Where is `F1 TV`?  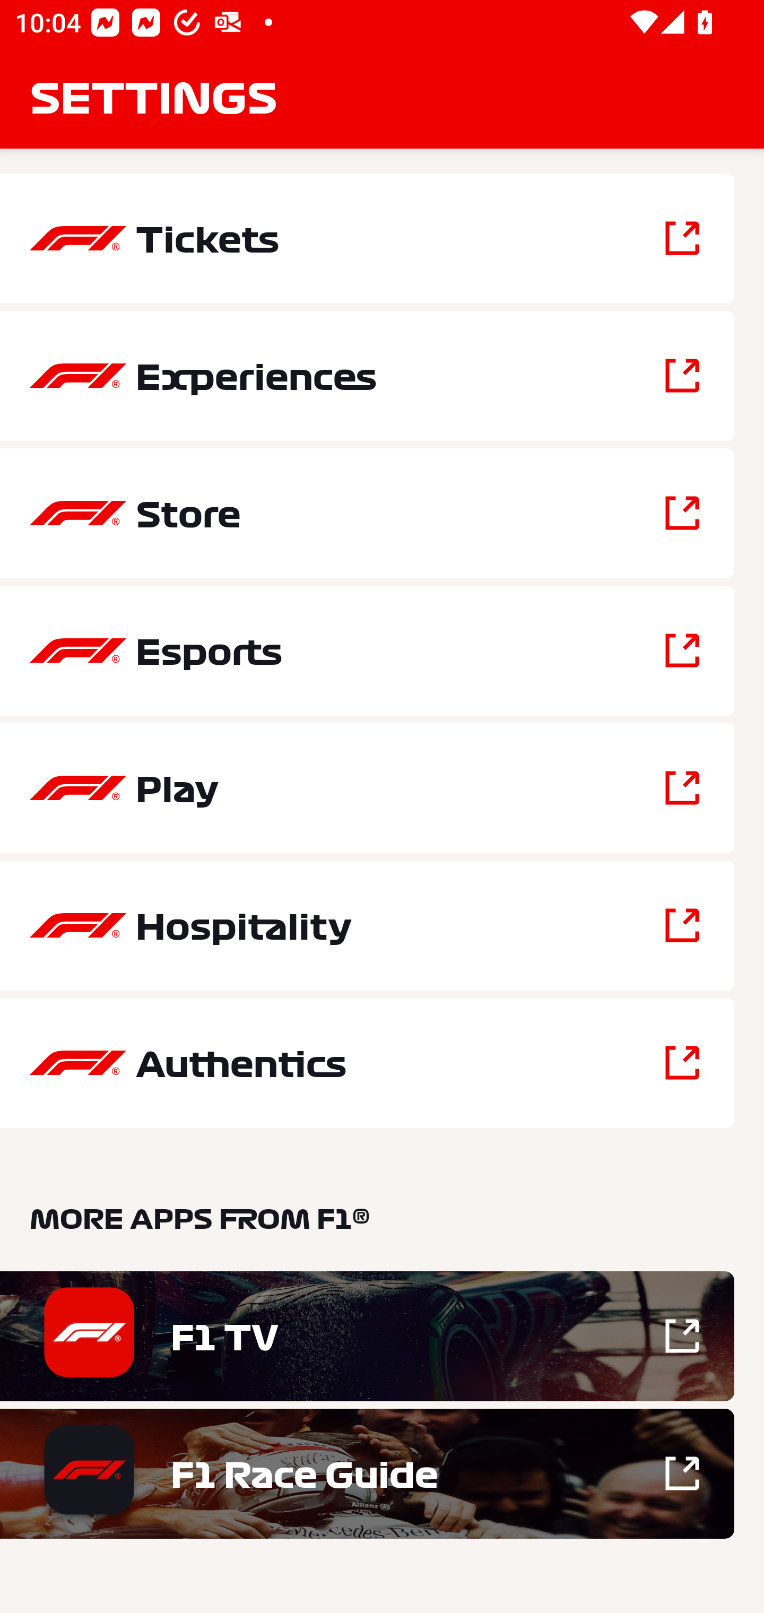 F1 TV is located at coordinates (367, 1336).